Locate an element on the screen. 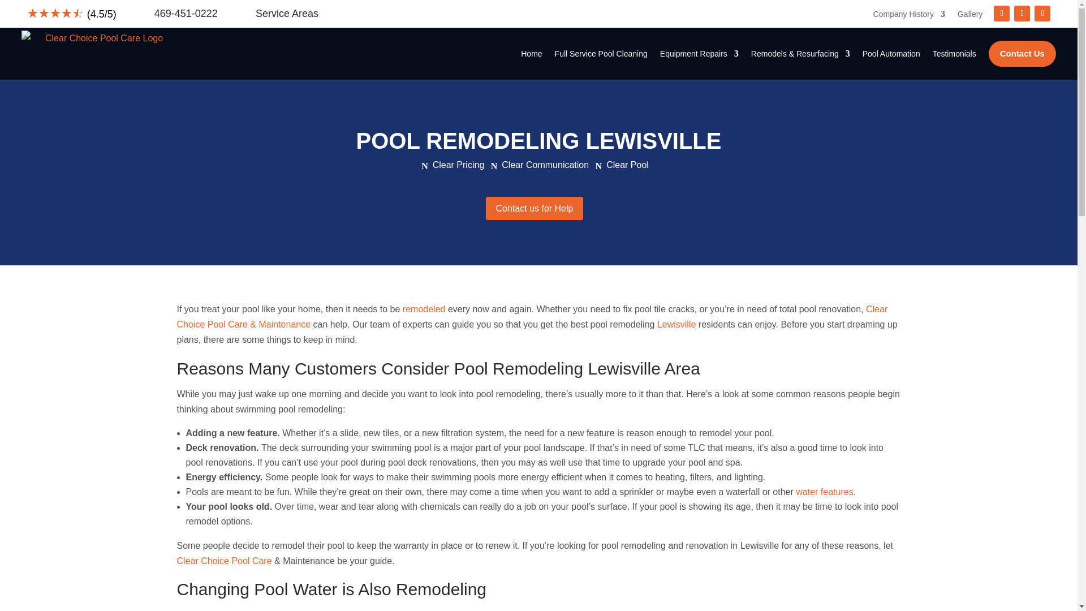 Image resolution: width=1086 pixels, height=611 pixels. water features is located at coordinates (824, 492).